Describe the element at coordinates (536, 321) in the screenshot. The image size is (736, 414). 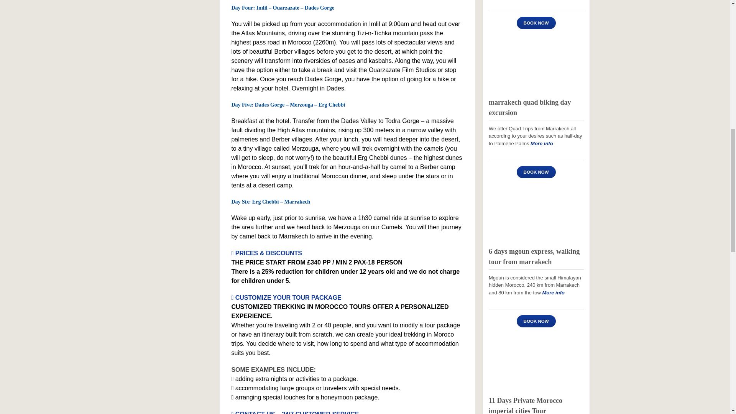
I see `BOOK NOW` at that location.